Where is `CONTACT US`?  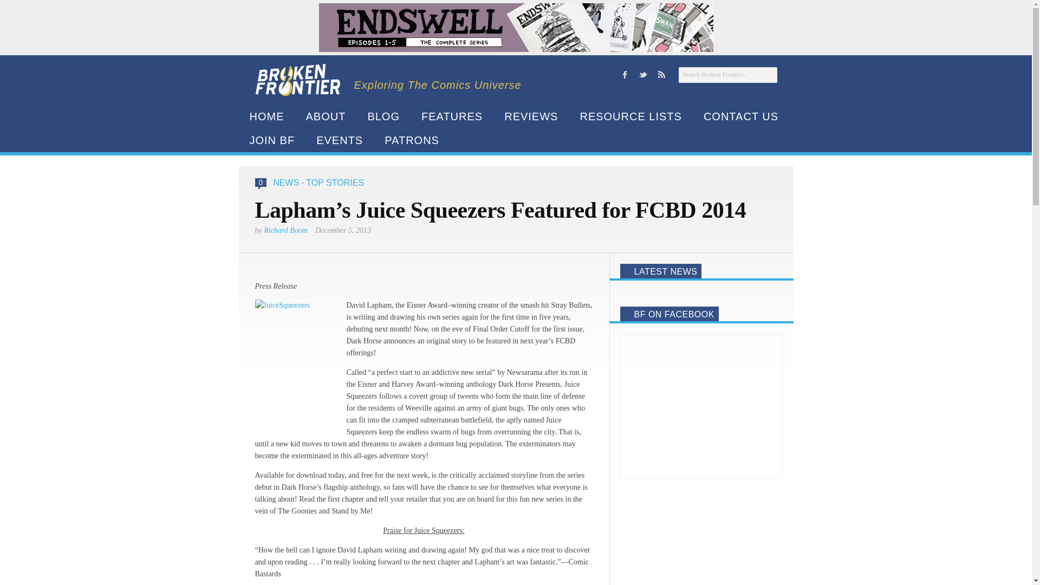 CONTACT US is located at coordinates (741, 116).